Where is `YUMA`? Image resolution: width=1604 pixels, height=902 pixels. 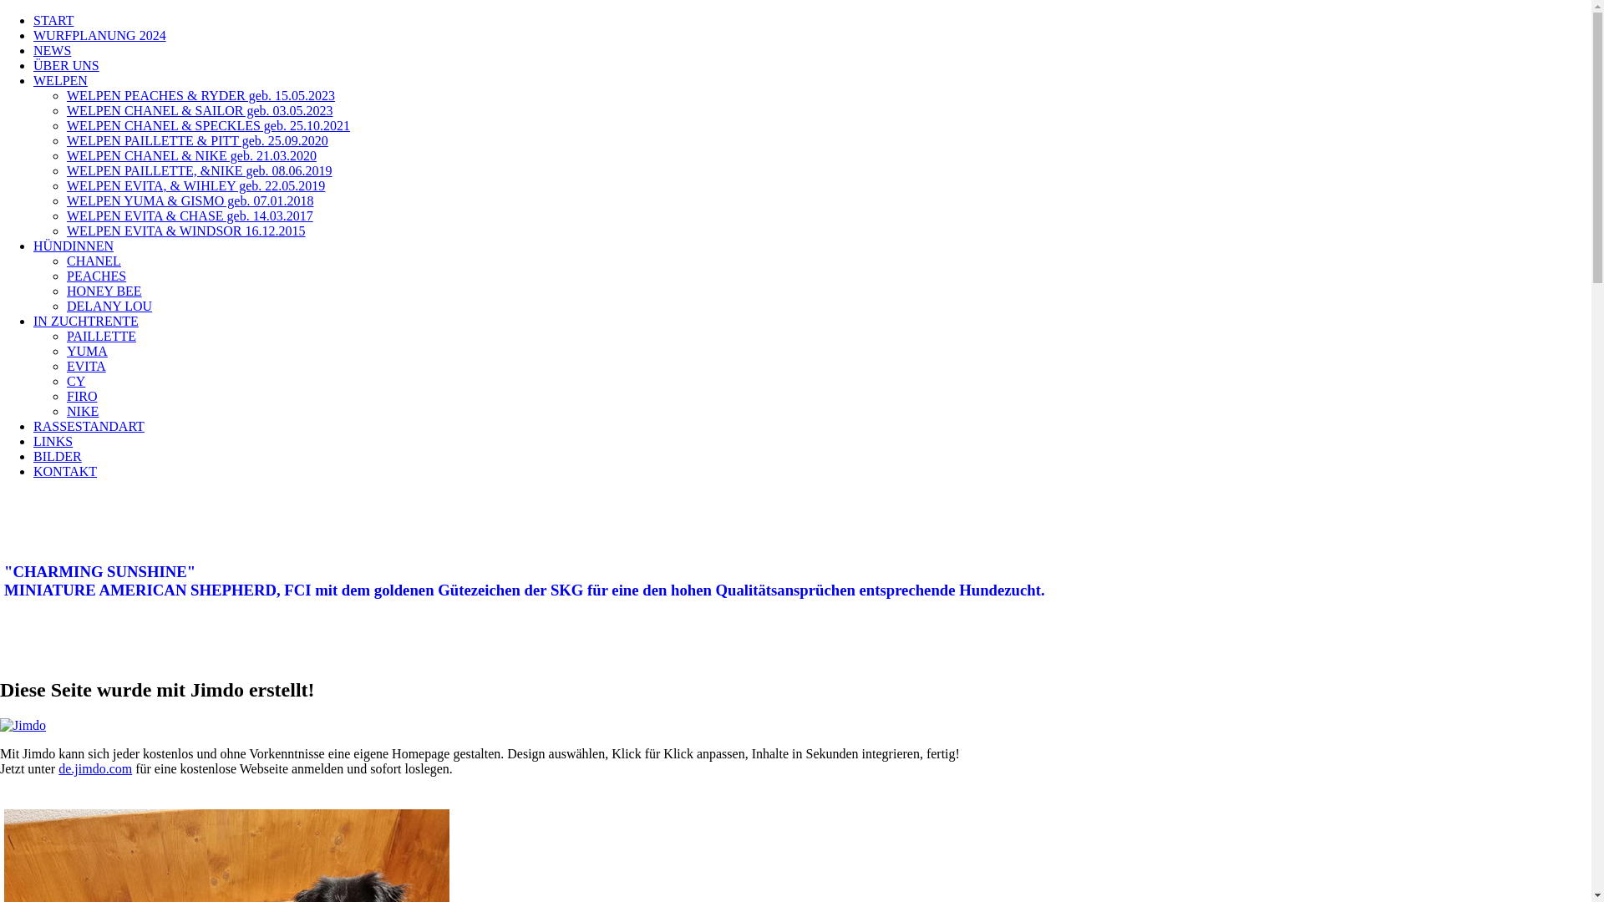 YUMA is located at coordinates (87, 351).